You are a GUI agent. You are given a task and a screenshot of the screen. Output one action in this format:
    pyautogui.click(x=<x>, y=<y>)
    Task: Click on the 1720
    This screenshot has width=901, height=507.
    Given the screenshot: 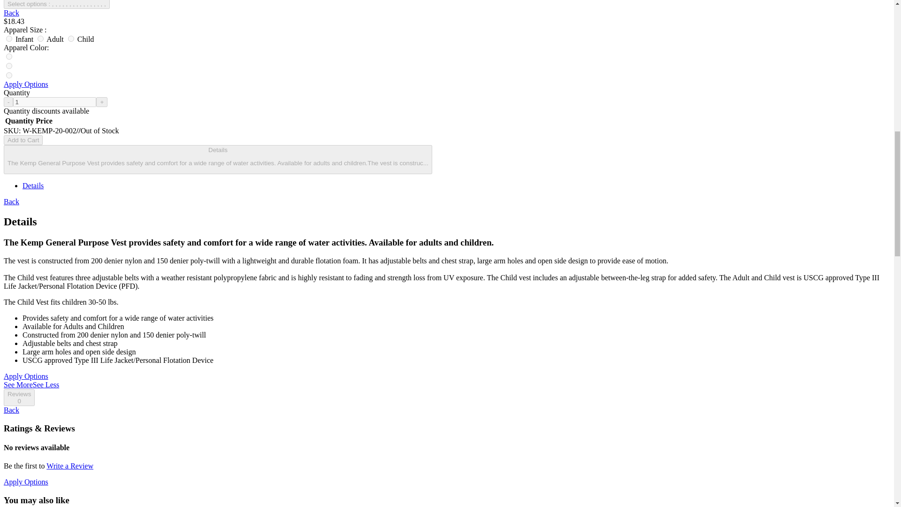 What is the action you would take?
    pyautogui.click(x=71, y=38)
    